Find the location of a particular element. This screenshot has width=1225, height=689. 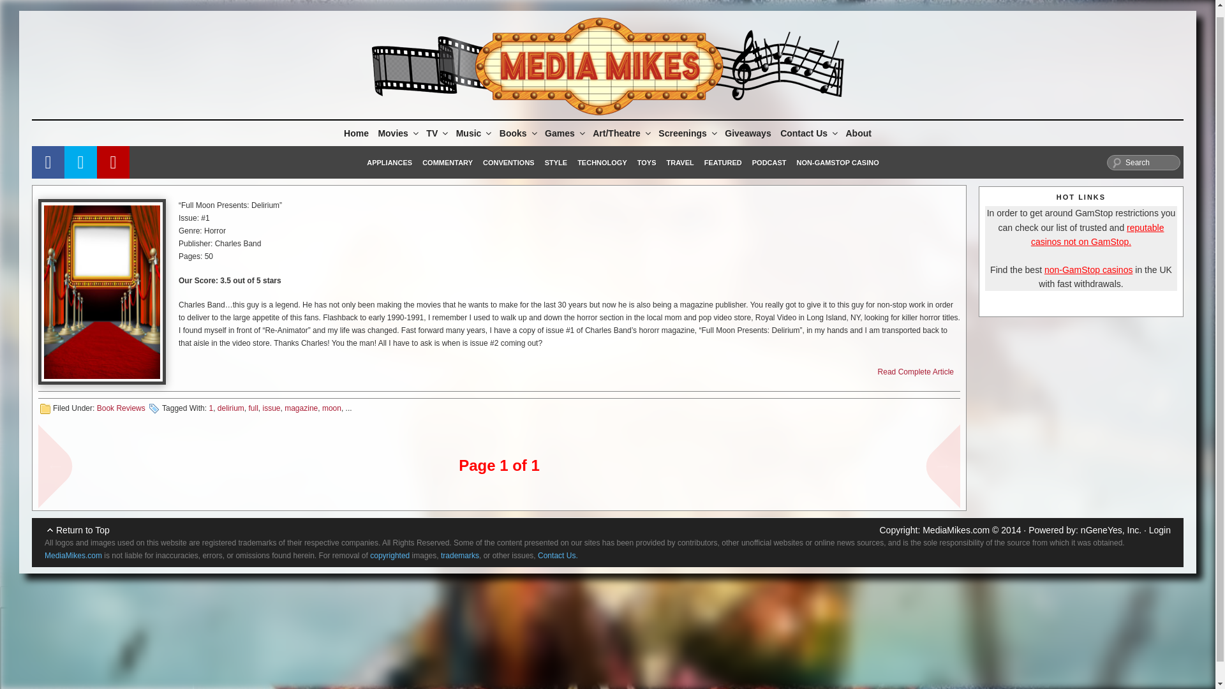

Music is located at coordinates (473, 133).